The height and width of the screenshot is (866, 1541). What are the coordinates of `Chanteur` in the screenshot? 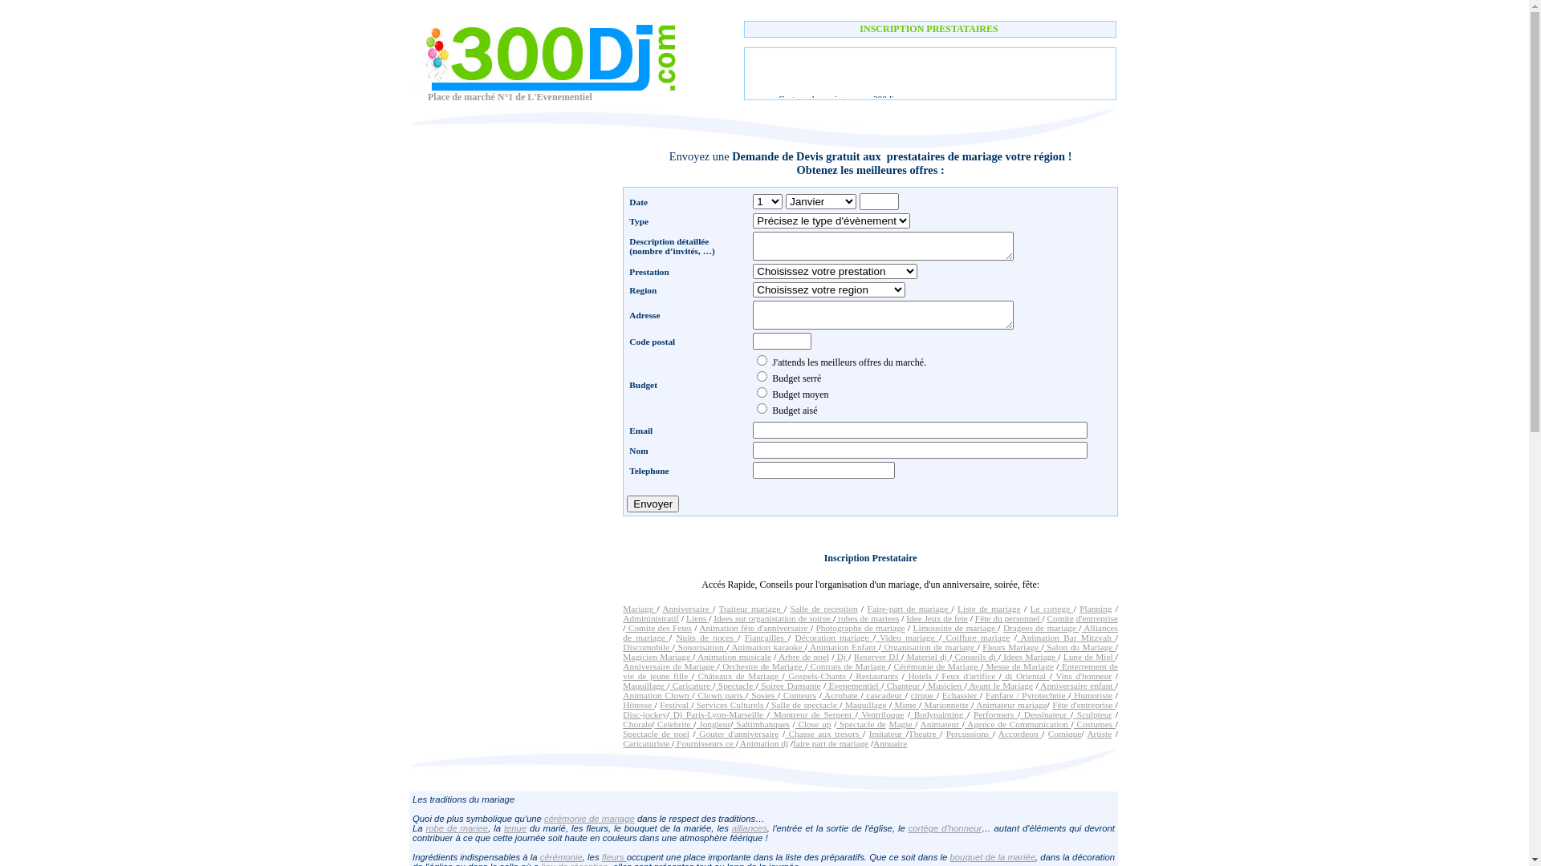 It's located at (903, 686).